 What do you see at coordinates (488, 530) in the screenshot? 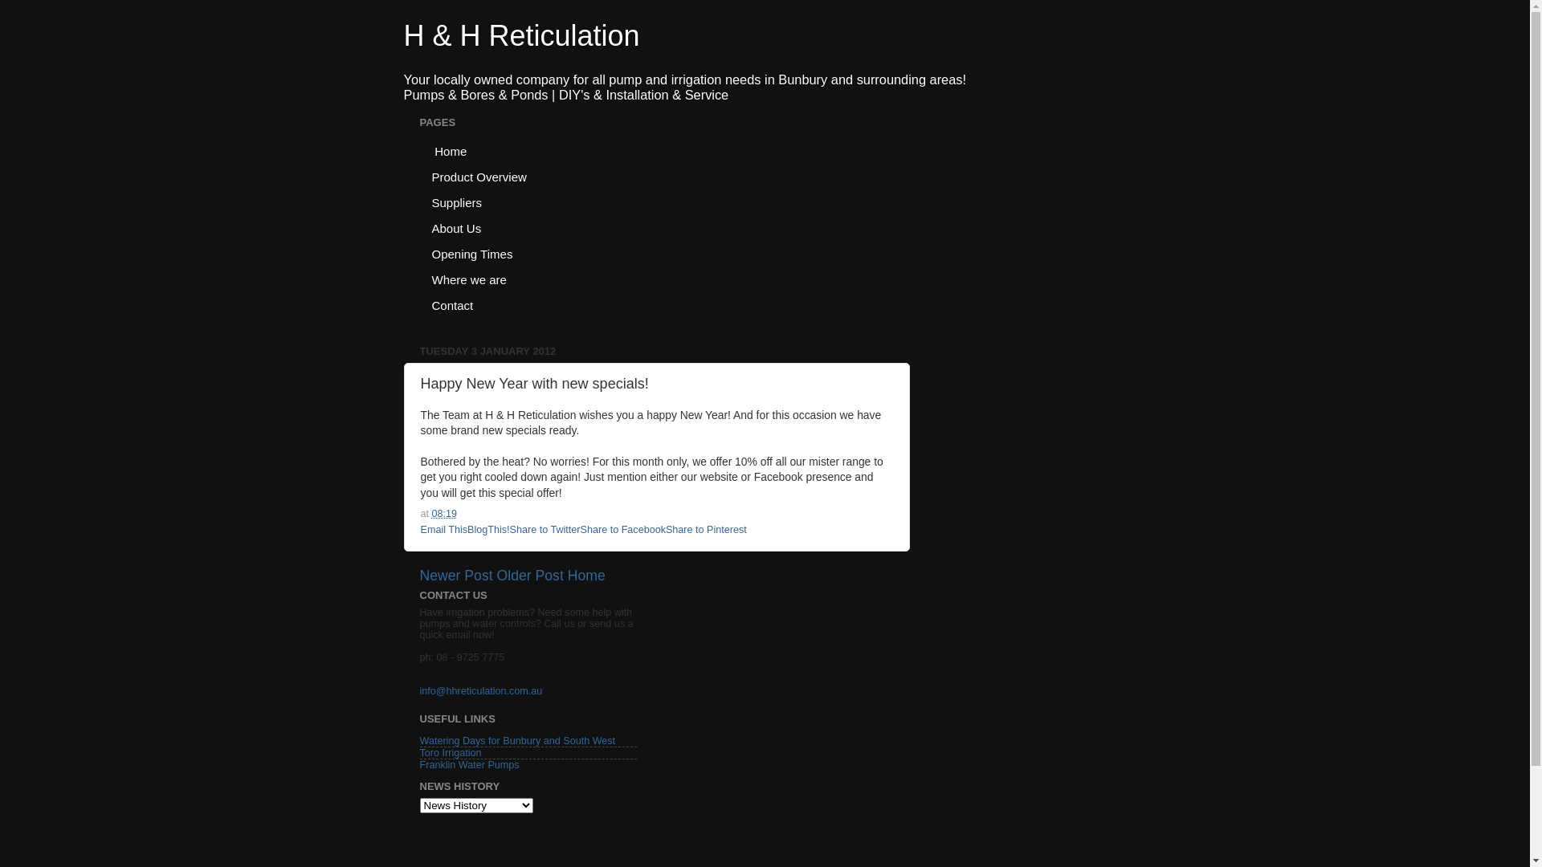
I see `BlogThis!` at bounding box center [488, 530].